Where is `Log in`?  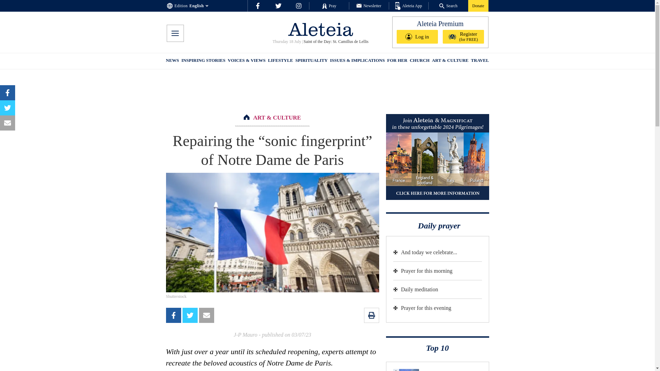 Log in is located at coordinates (417, 37).